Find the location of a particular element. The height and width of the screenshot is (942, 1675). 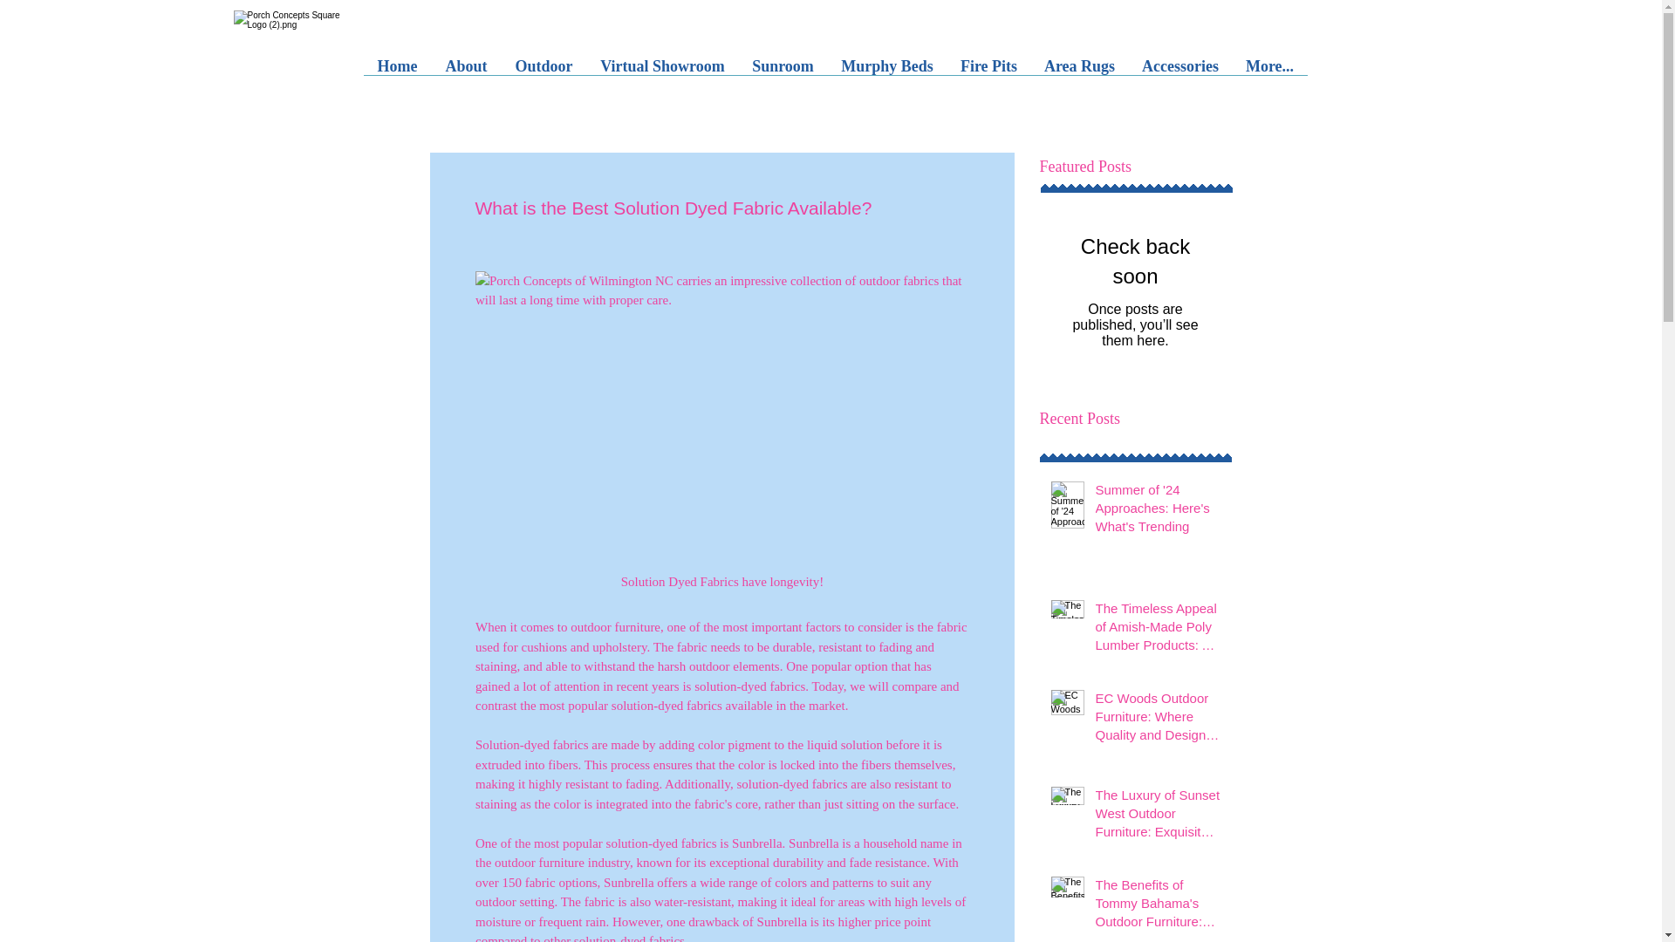

Virtual Showroom is located at coordinates (662, 72).